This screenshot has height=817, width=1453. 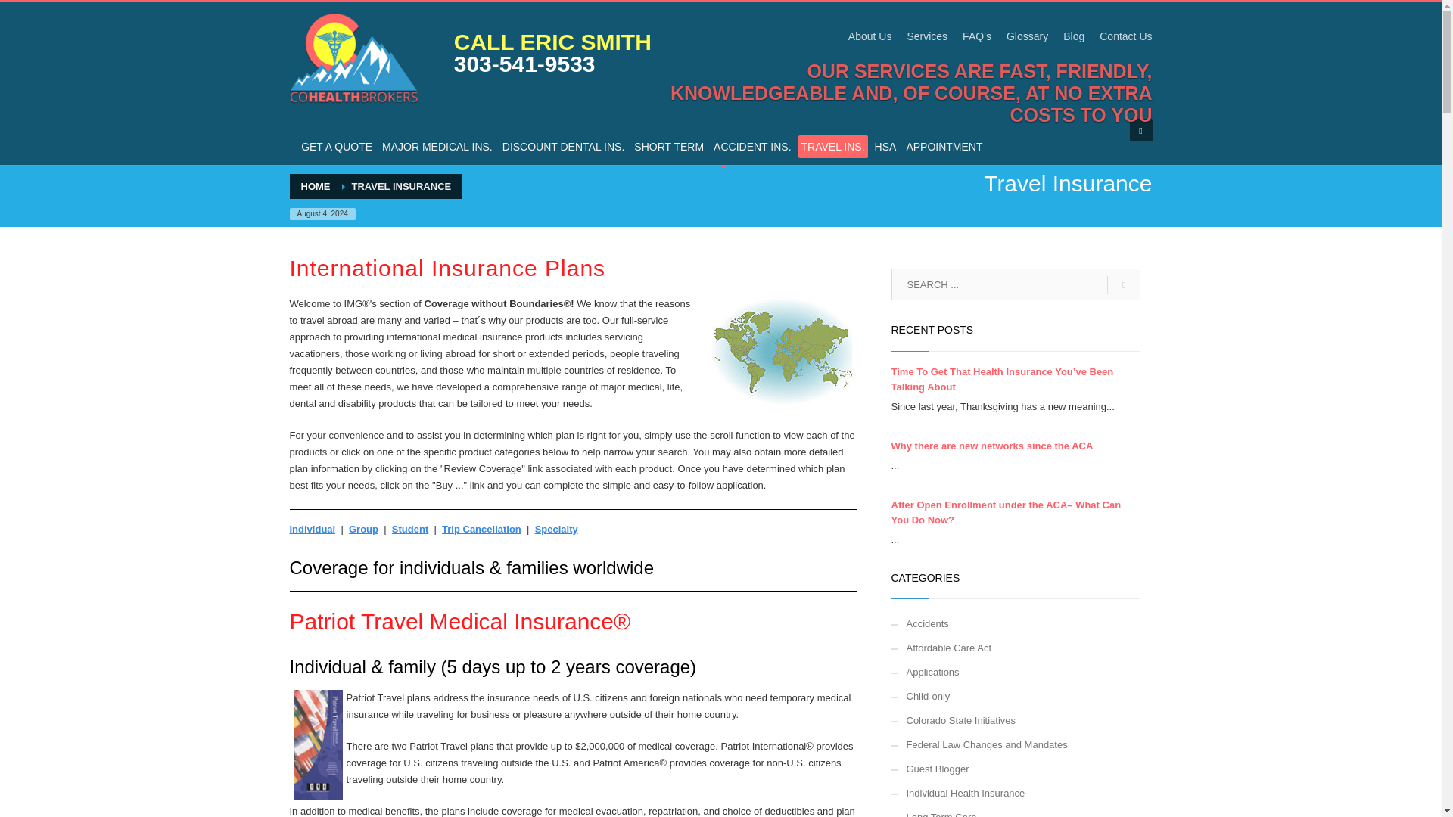 I want to click on Student, so click(x=410, y=530).